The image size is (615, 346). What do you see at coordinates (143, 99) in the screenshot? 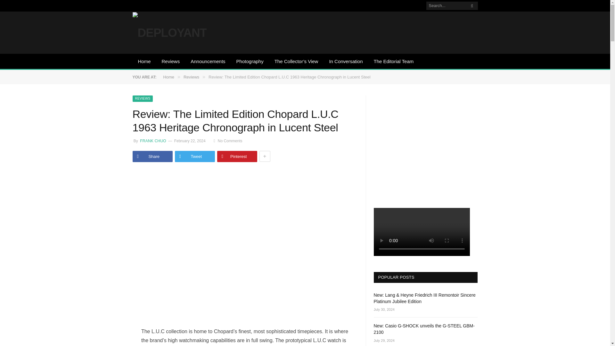
I see `REVIEWS` at bounding box center [143, 99].